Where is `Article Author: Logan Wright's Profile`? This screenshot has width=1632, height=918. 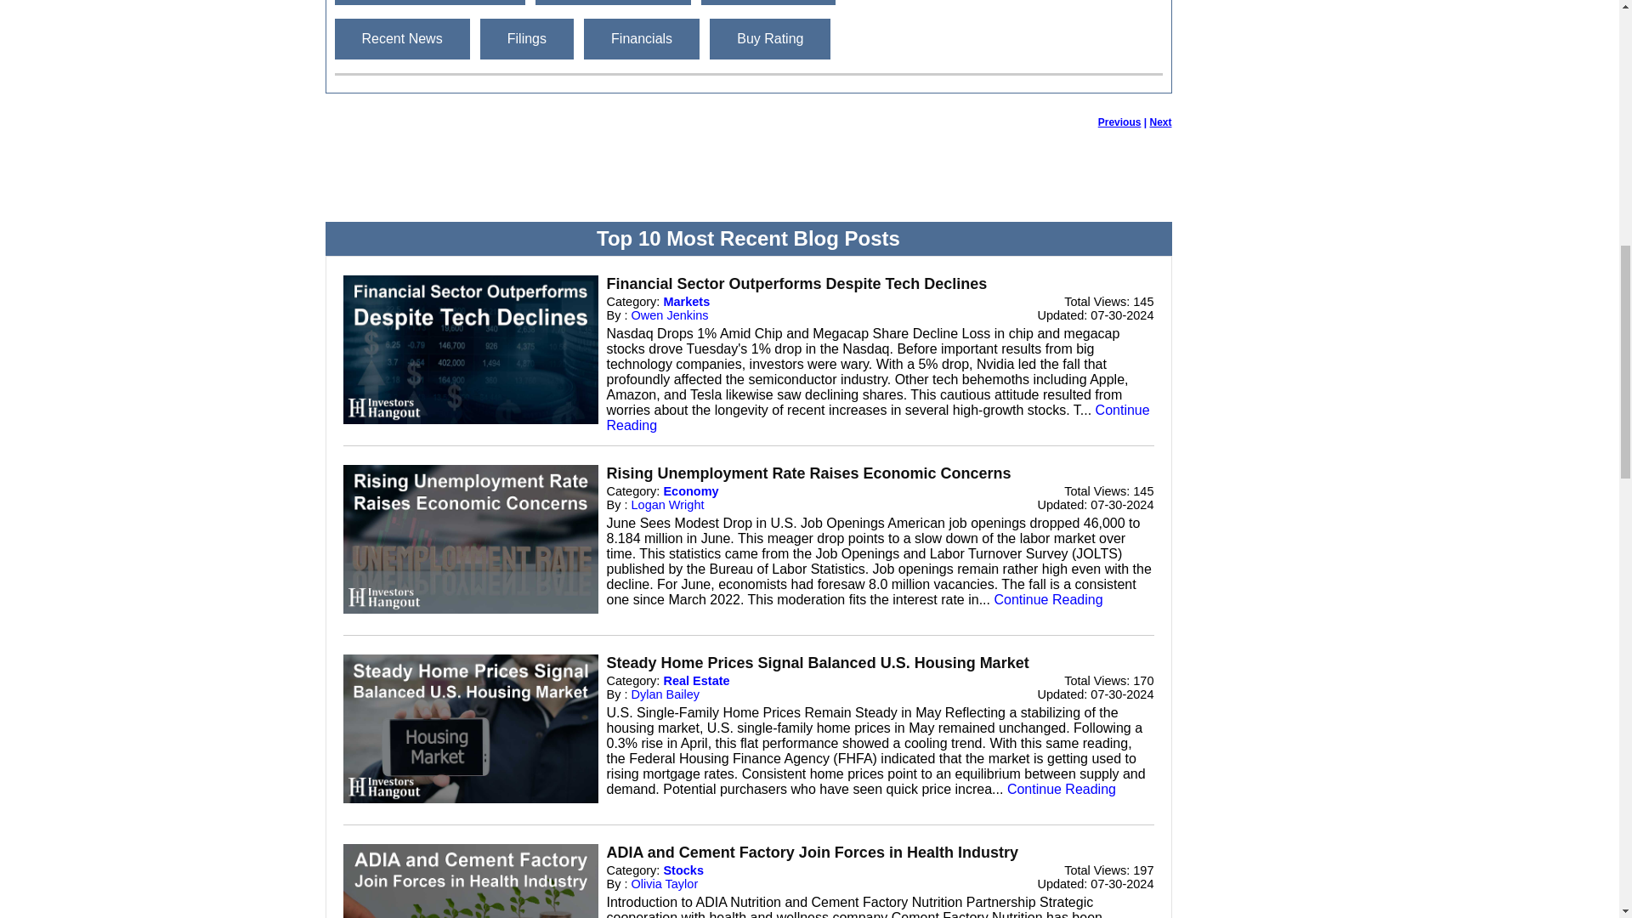
Article Author: Logan Wright's Profile is located at coordinates (668, 505).